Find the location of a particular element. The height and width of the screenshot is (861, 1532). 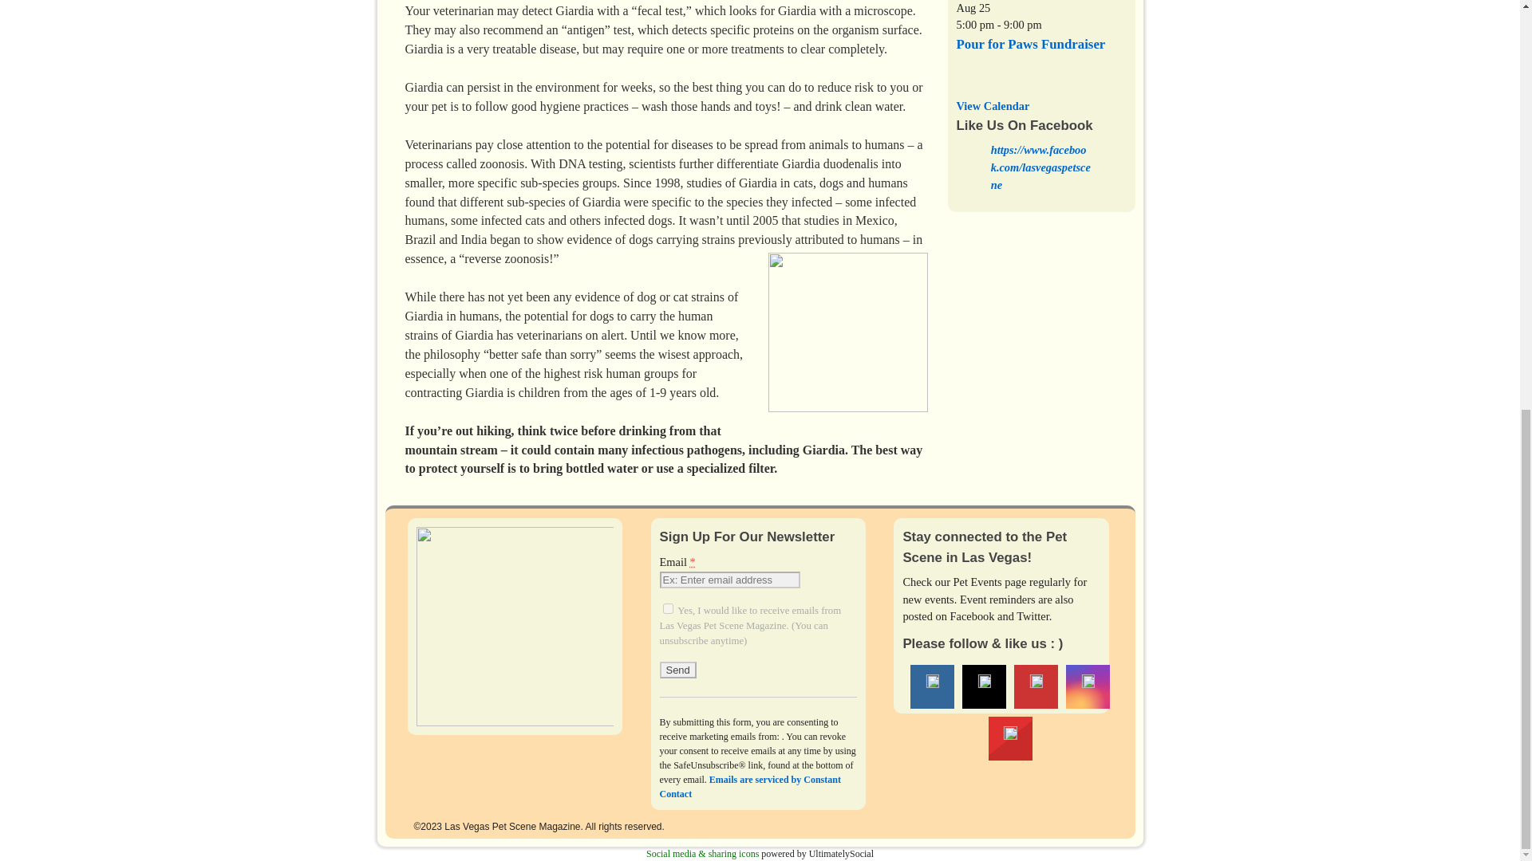

Instagram is located at coordinates (1088, 686).